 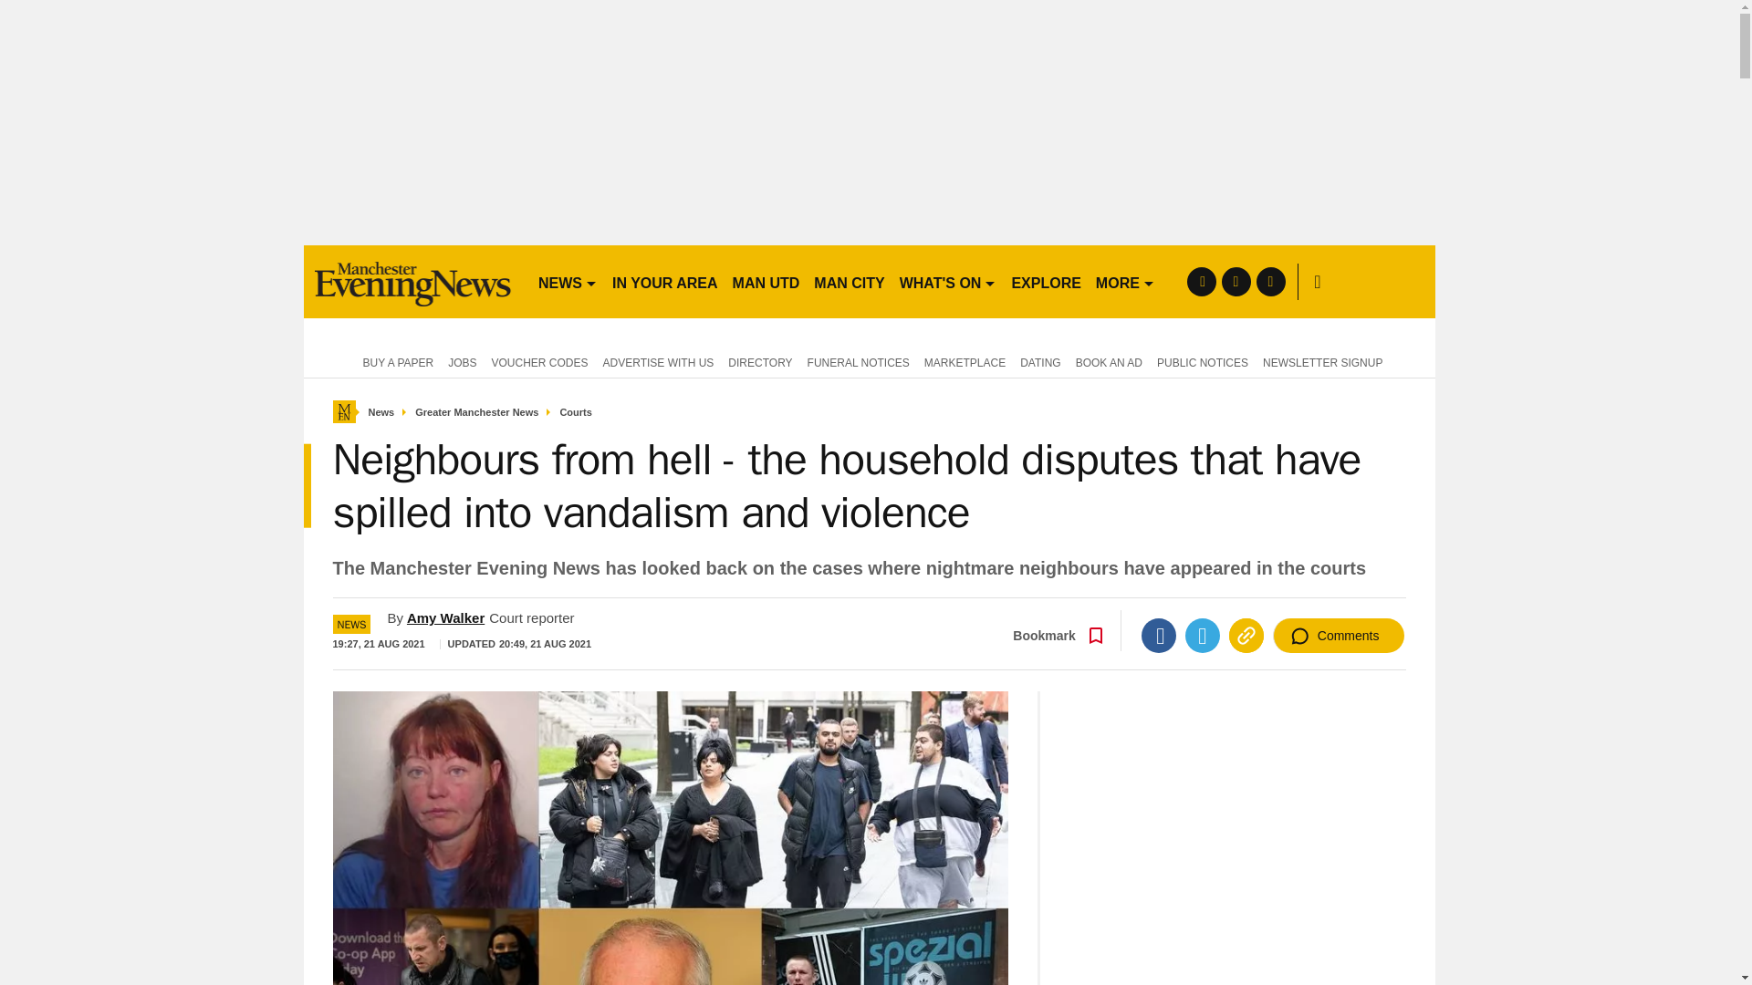 I want to click on Facebook, so click(x=1159, y=636).